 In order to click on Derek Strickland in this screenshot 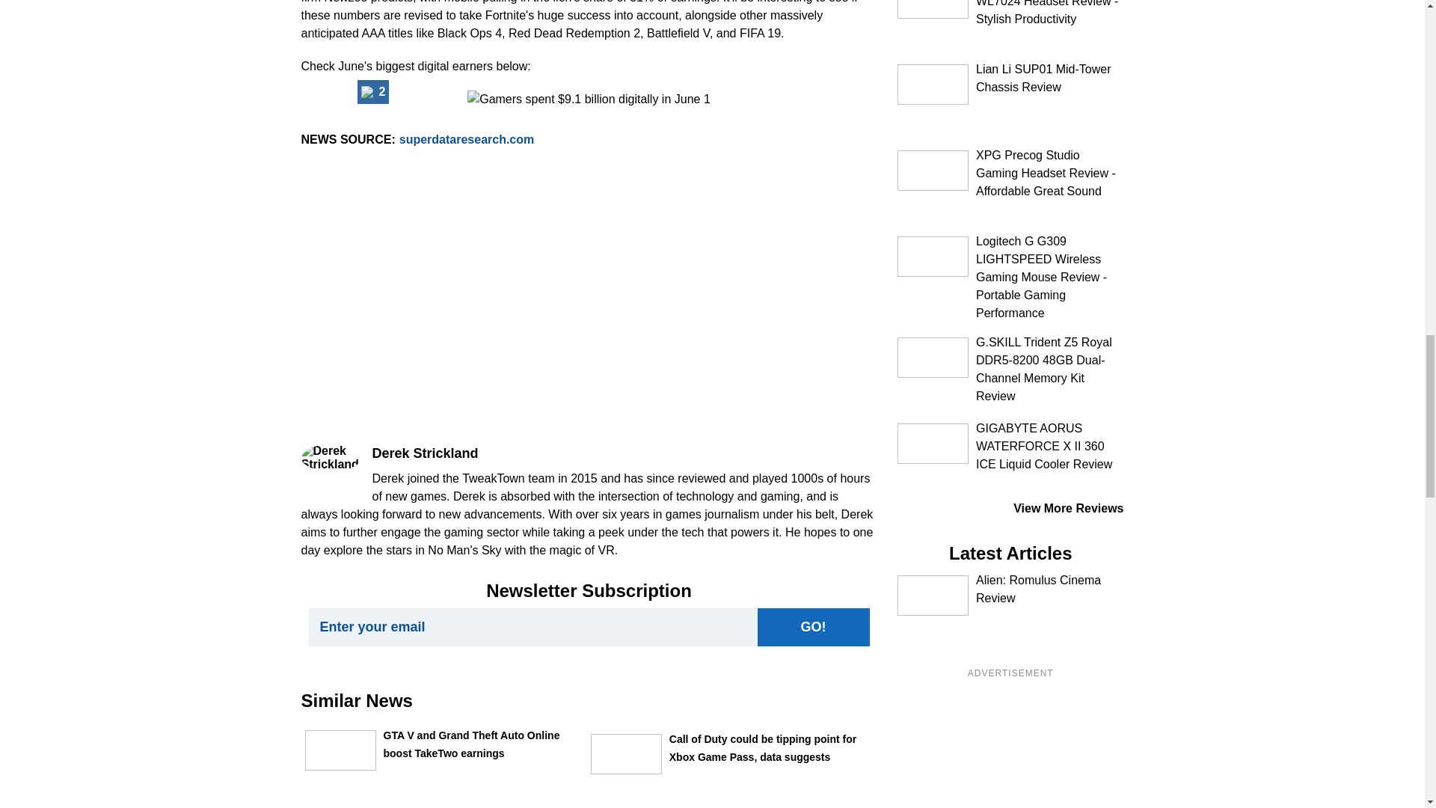, I will do `click(330, 458)`.